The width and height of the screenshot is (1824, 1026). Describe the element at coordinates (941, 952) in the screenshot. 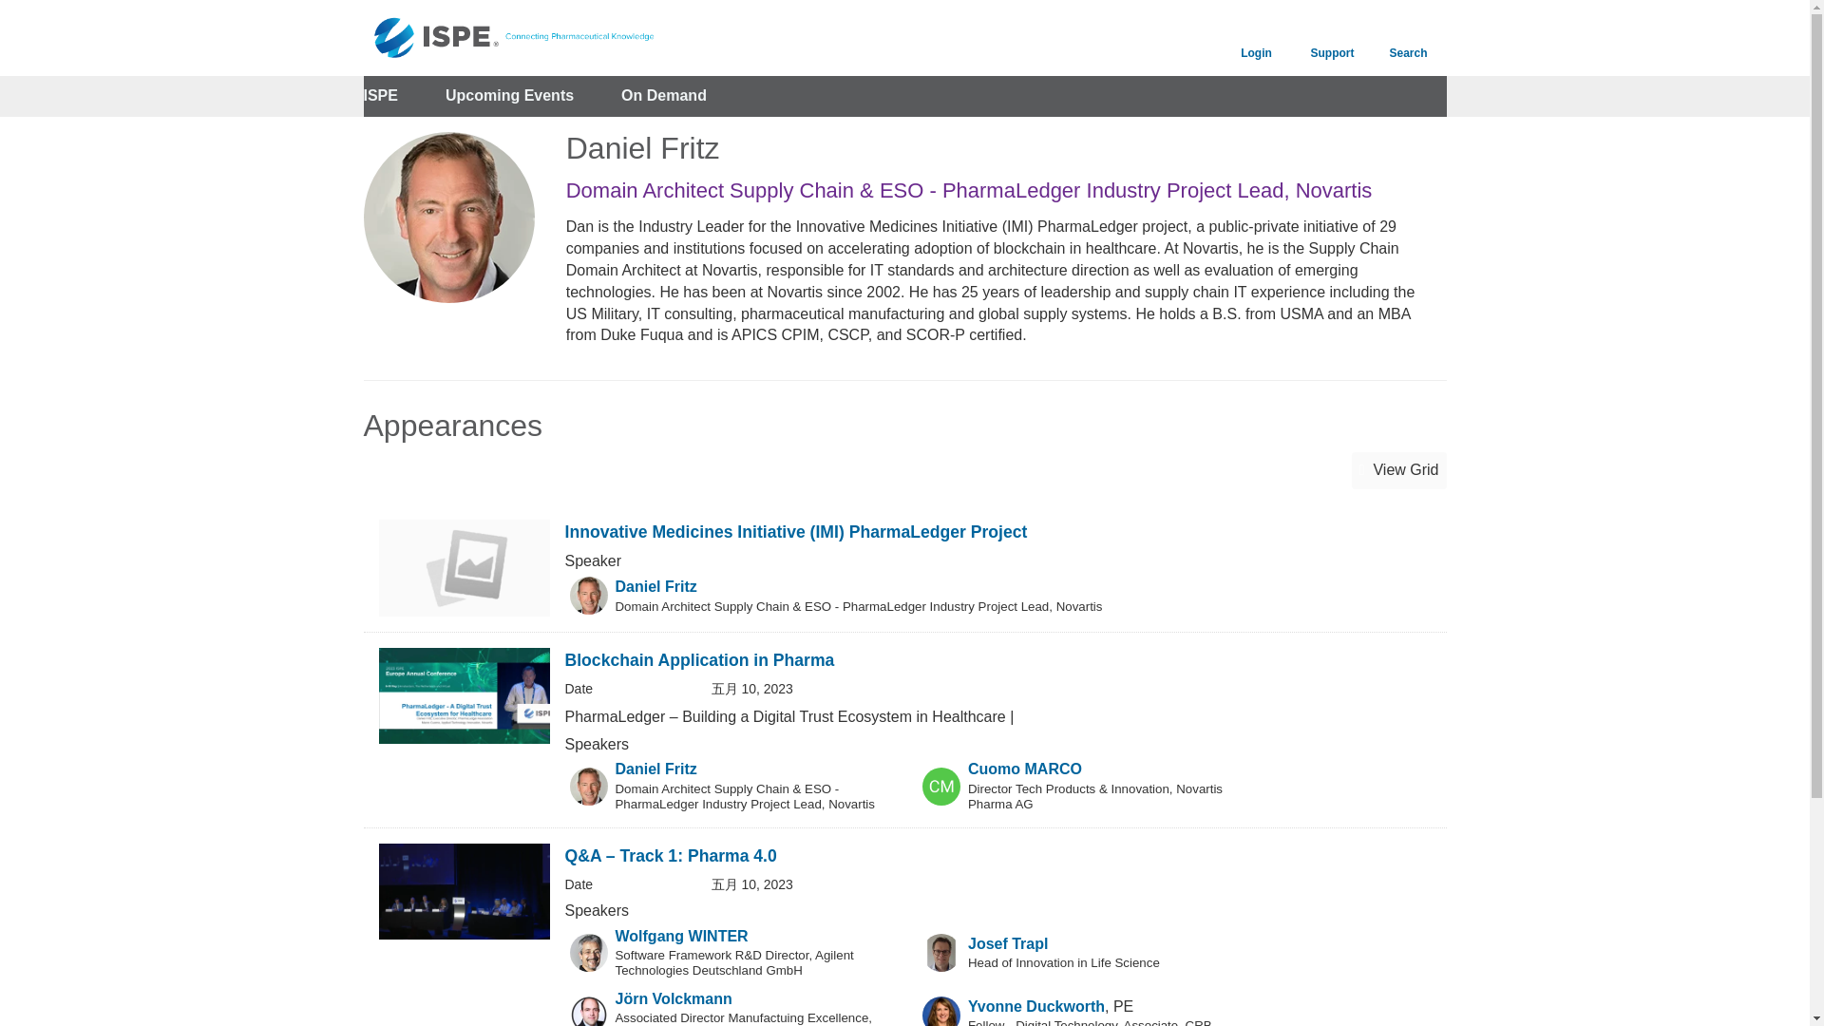

I see `Speaker Image for Josef Trapl` at that location.